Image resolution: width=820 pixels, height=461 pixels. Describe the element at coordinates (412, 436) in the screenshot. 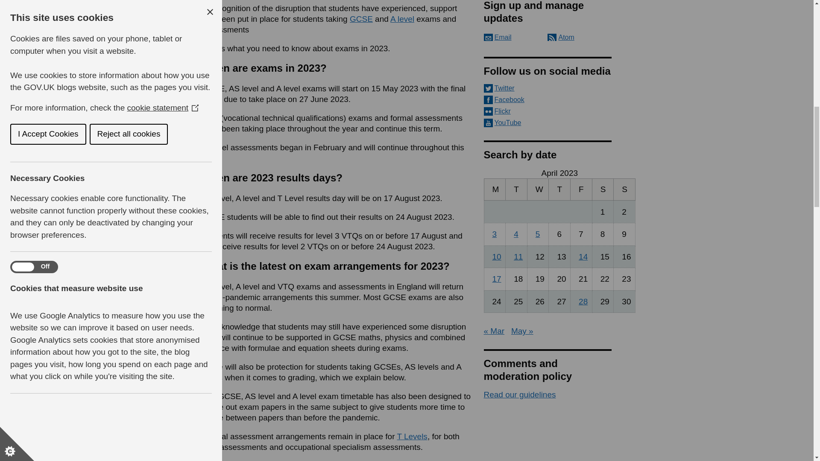

I see `T Levels` at that location.